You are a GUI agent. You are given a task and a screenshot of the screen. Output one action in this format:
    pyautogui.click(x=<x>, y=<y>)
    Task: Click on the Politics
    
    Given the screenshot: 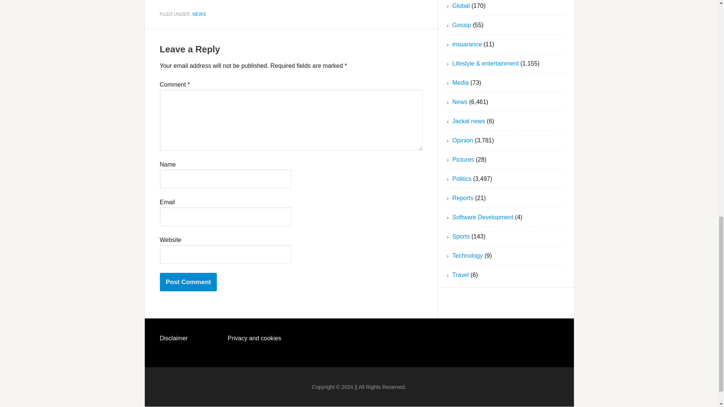 What is the action you would take?
    pyautogui.click(x=462, y=179)
    